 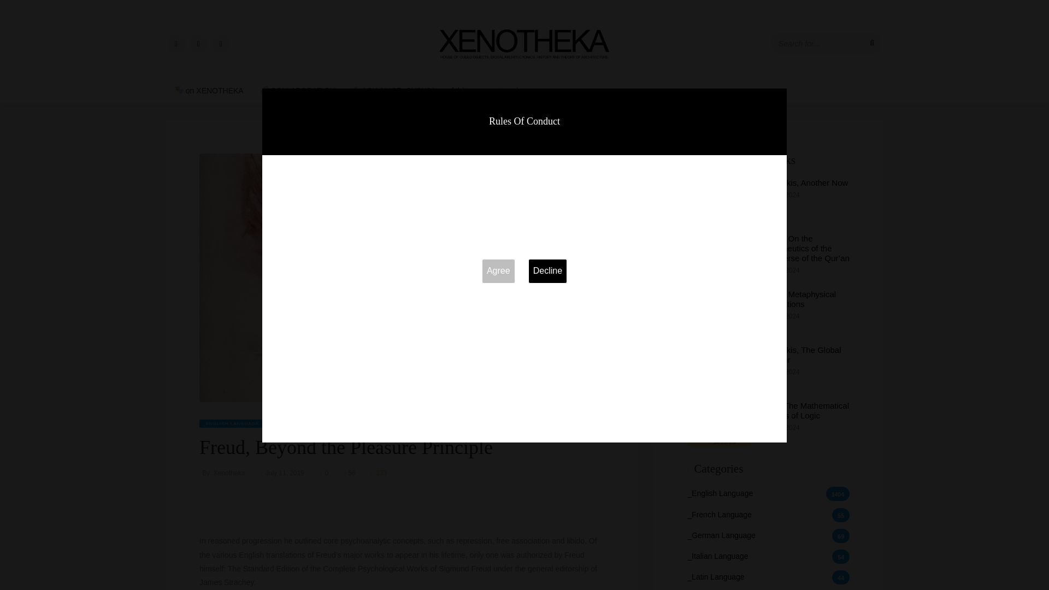 What do you see at coordinates (462, 91) in the screenshot?
I see `folders` at bounding box center [462, 91].